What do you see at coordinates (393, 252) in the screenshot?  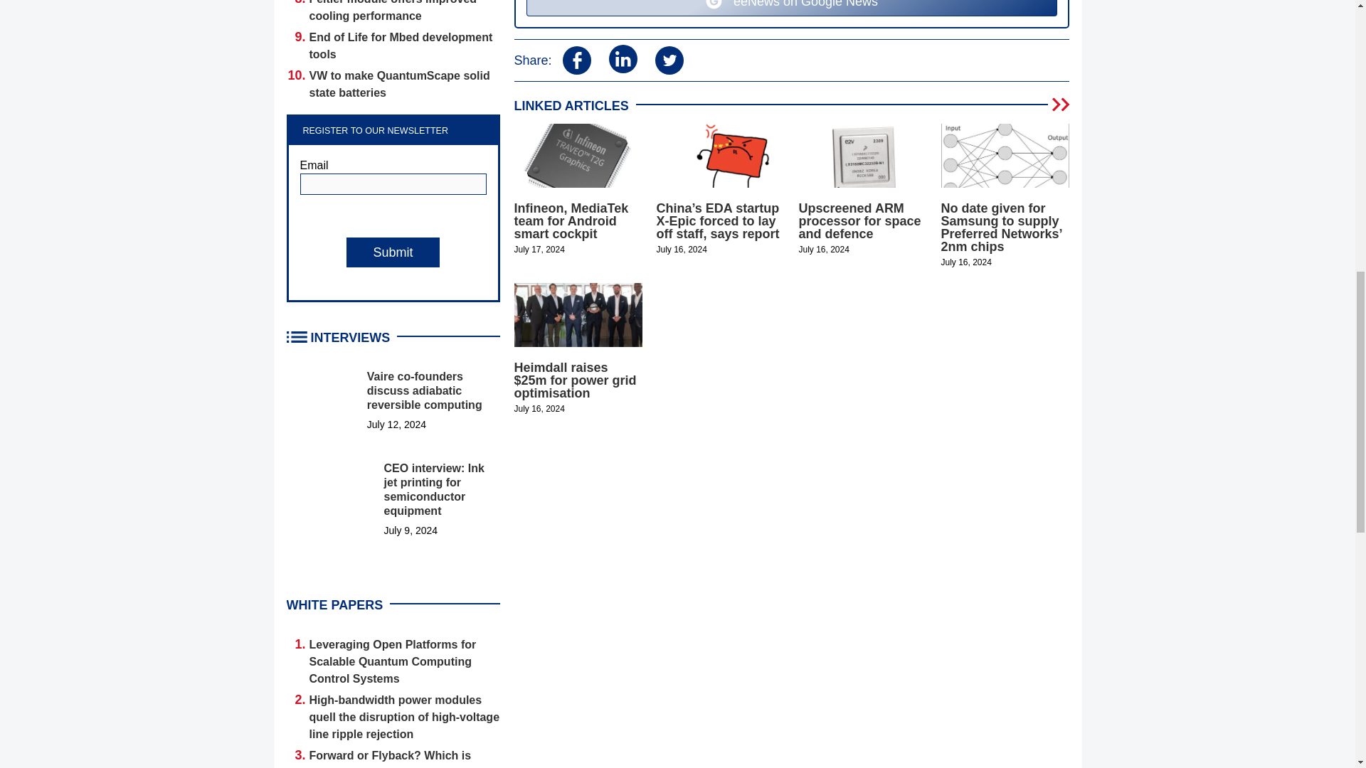 I see `Submit` at bounding box center [393, 252].